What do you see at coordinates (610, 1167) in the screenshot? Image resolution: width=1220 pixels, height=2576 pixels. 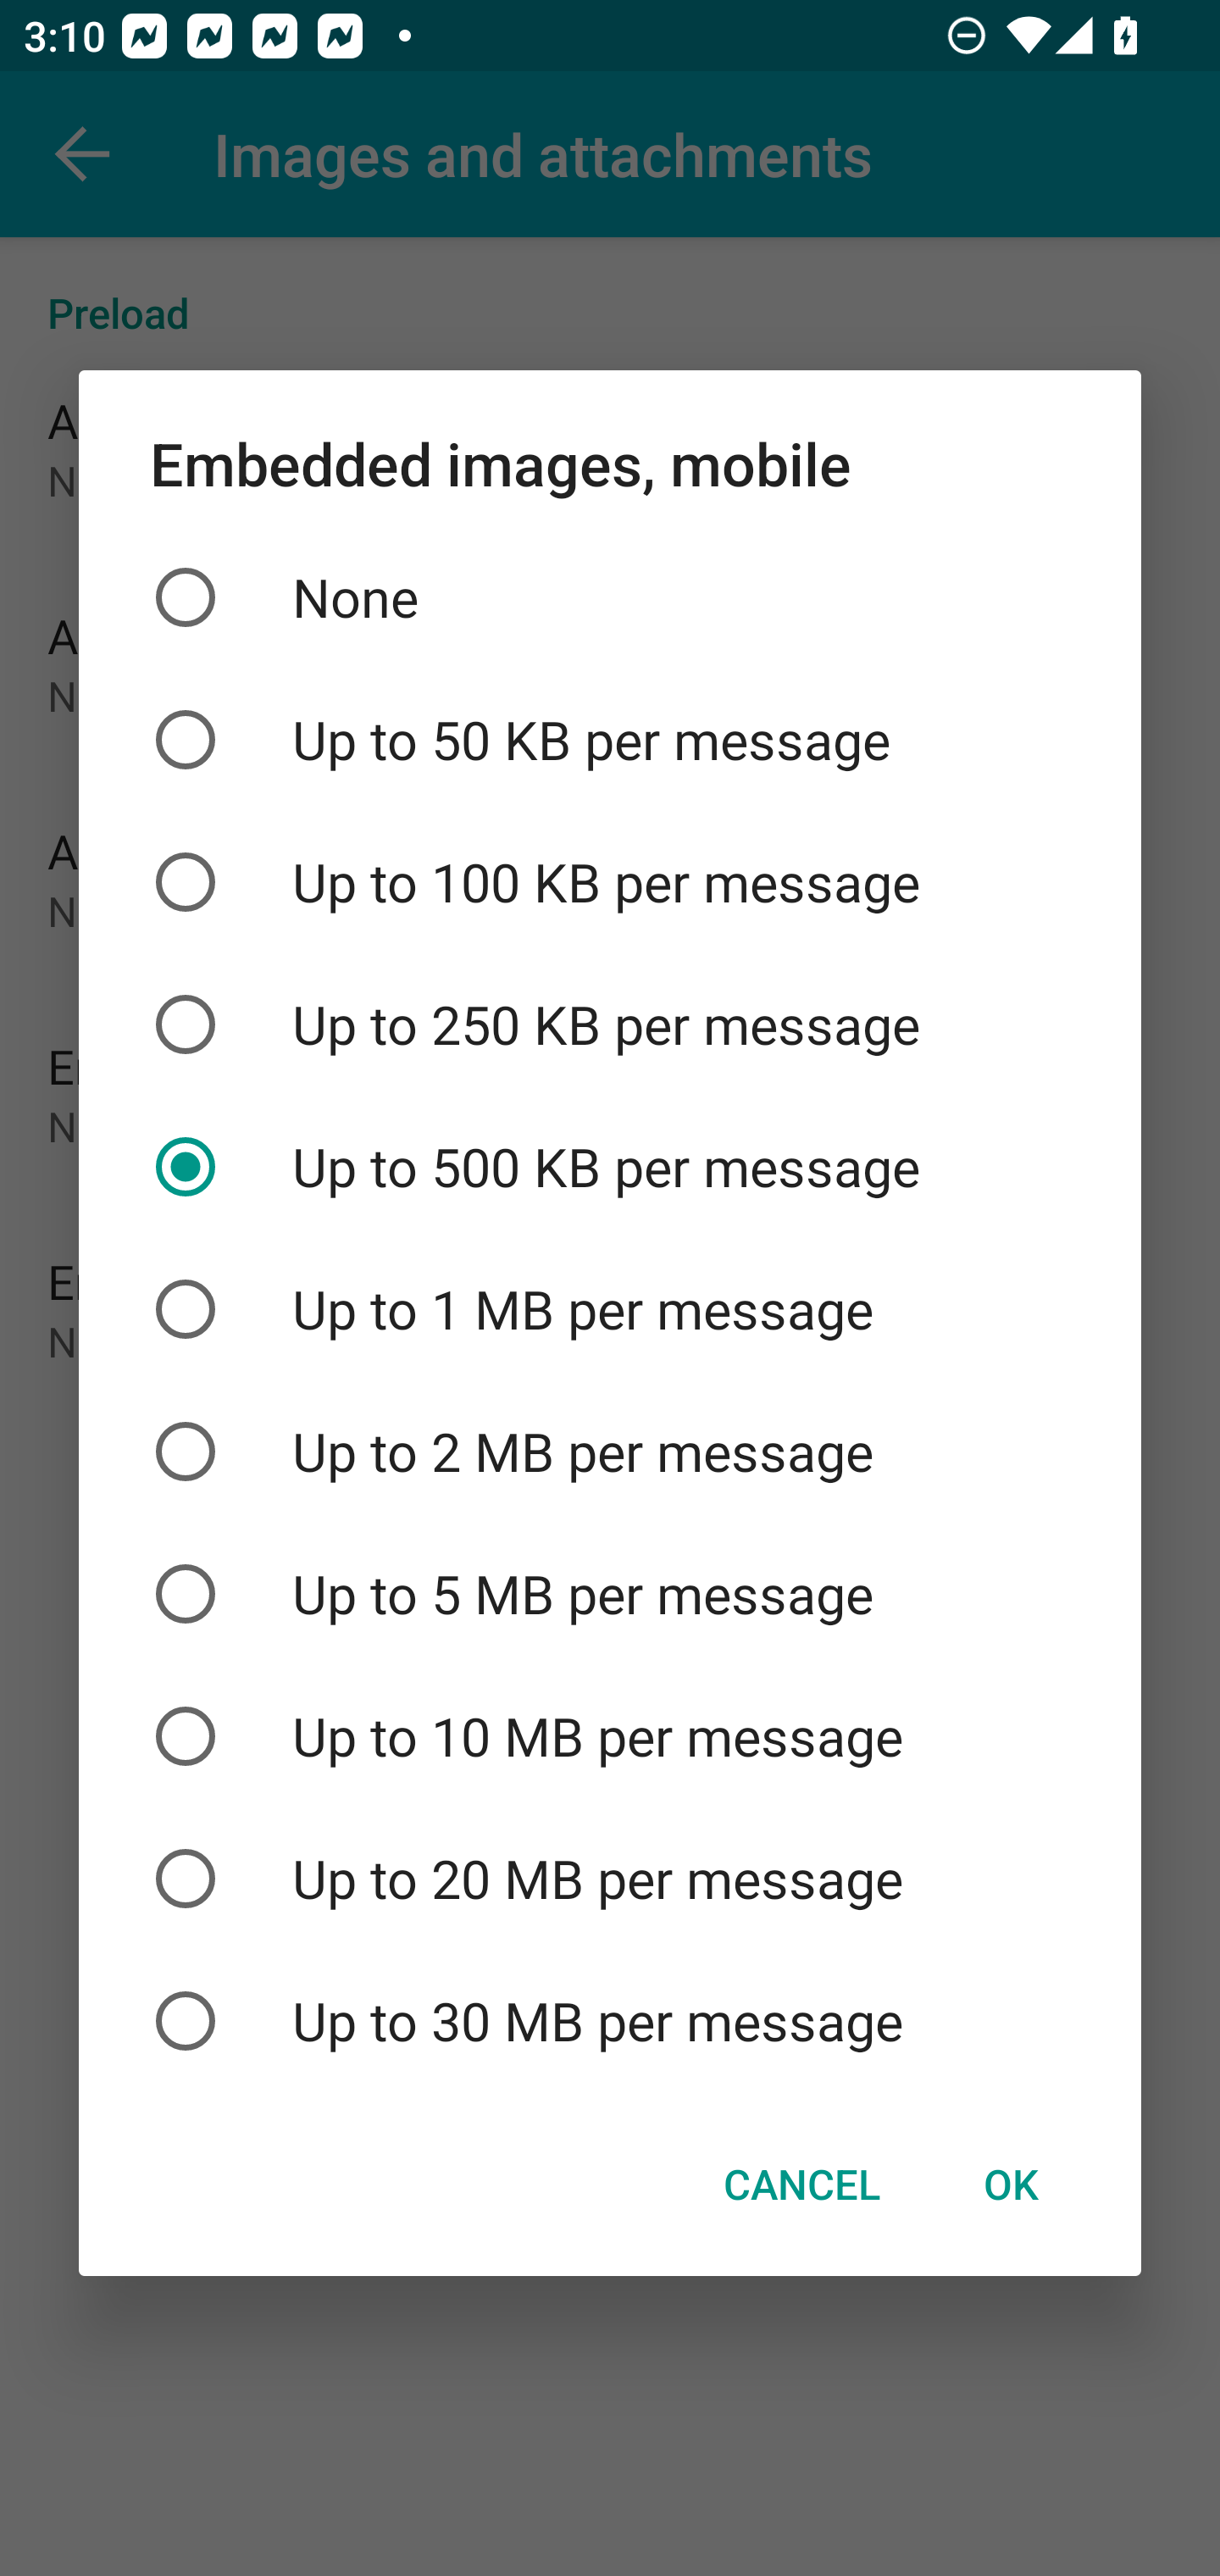 I see `Up to 500 KB per message` at bounding box center [610, 1167].